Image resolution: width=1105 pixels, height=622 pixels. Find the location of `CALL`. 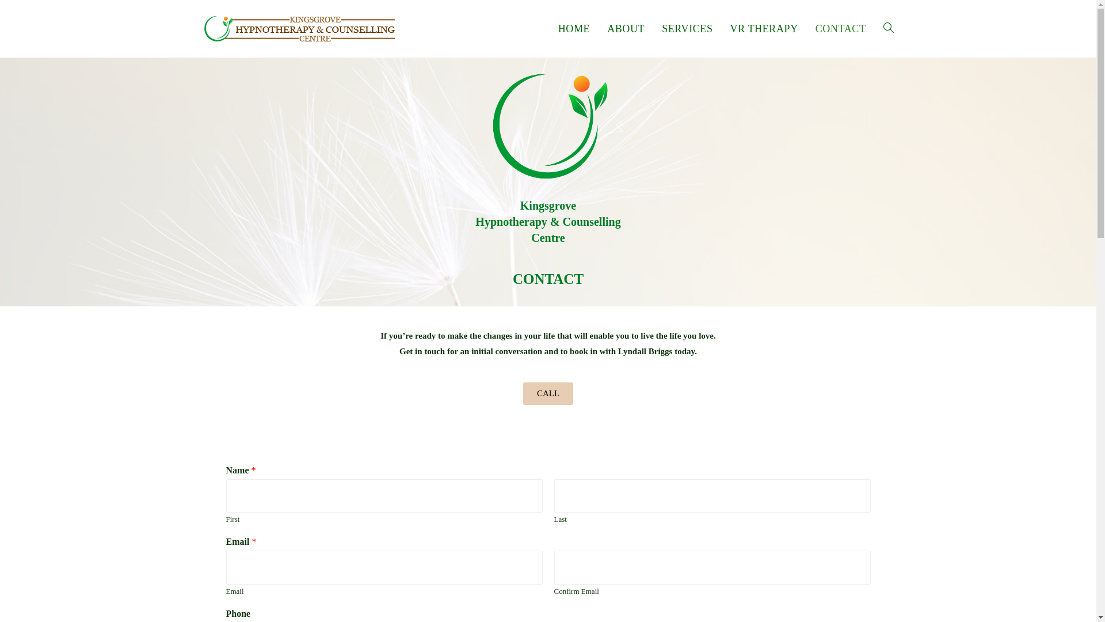

CALL is located at coordinates (548, 394).